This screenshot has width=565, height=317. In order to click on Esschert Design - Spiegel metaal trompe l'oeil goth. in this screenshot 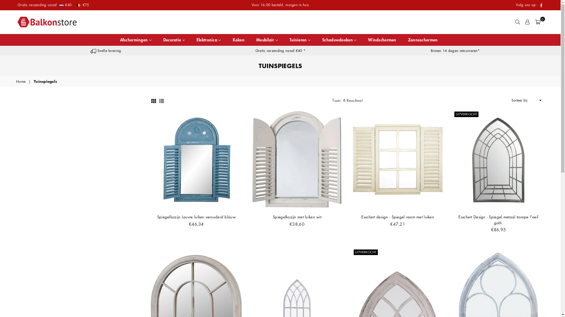, I will do `click(498, 220)`.